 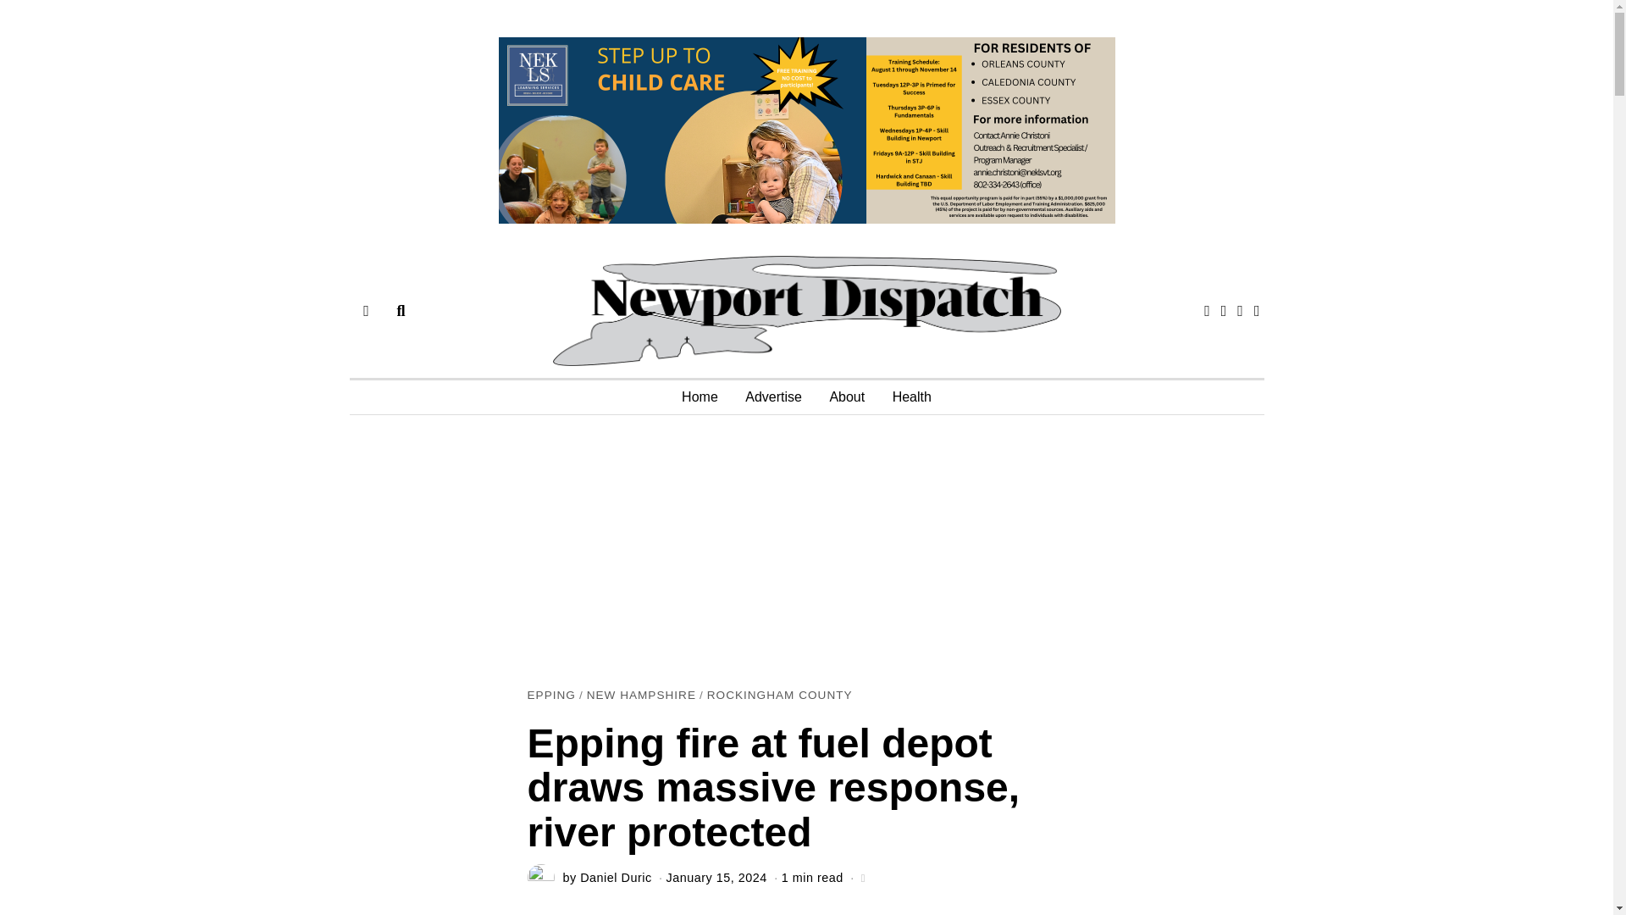 I want to click on NEW HAMPSHIRE, so click(x=641, y=696).